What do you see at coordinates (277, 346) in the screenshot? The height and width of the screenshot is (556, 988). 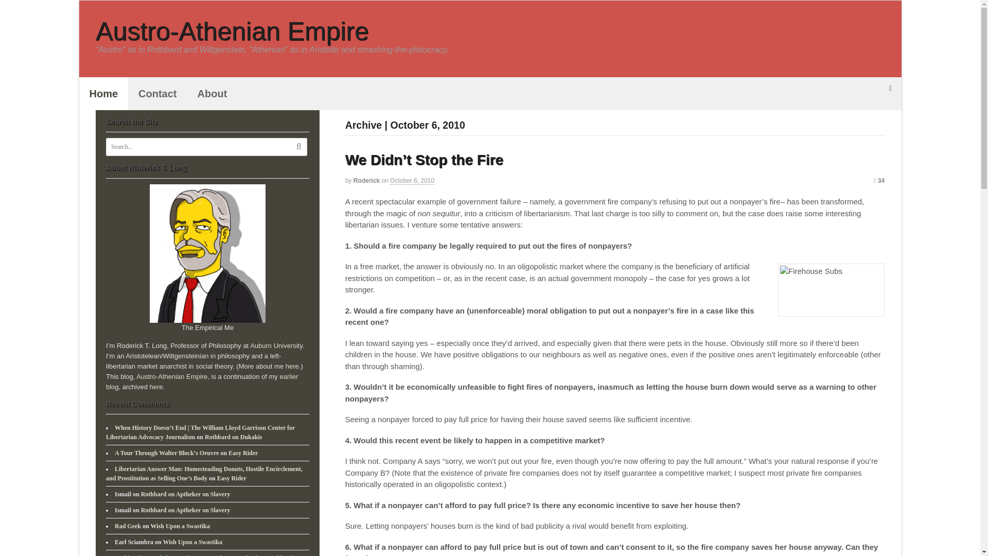 I see `Auburn University.` at bounding box center [277, 346].